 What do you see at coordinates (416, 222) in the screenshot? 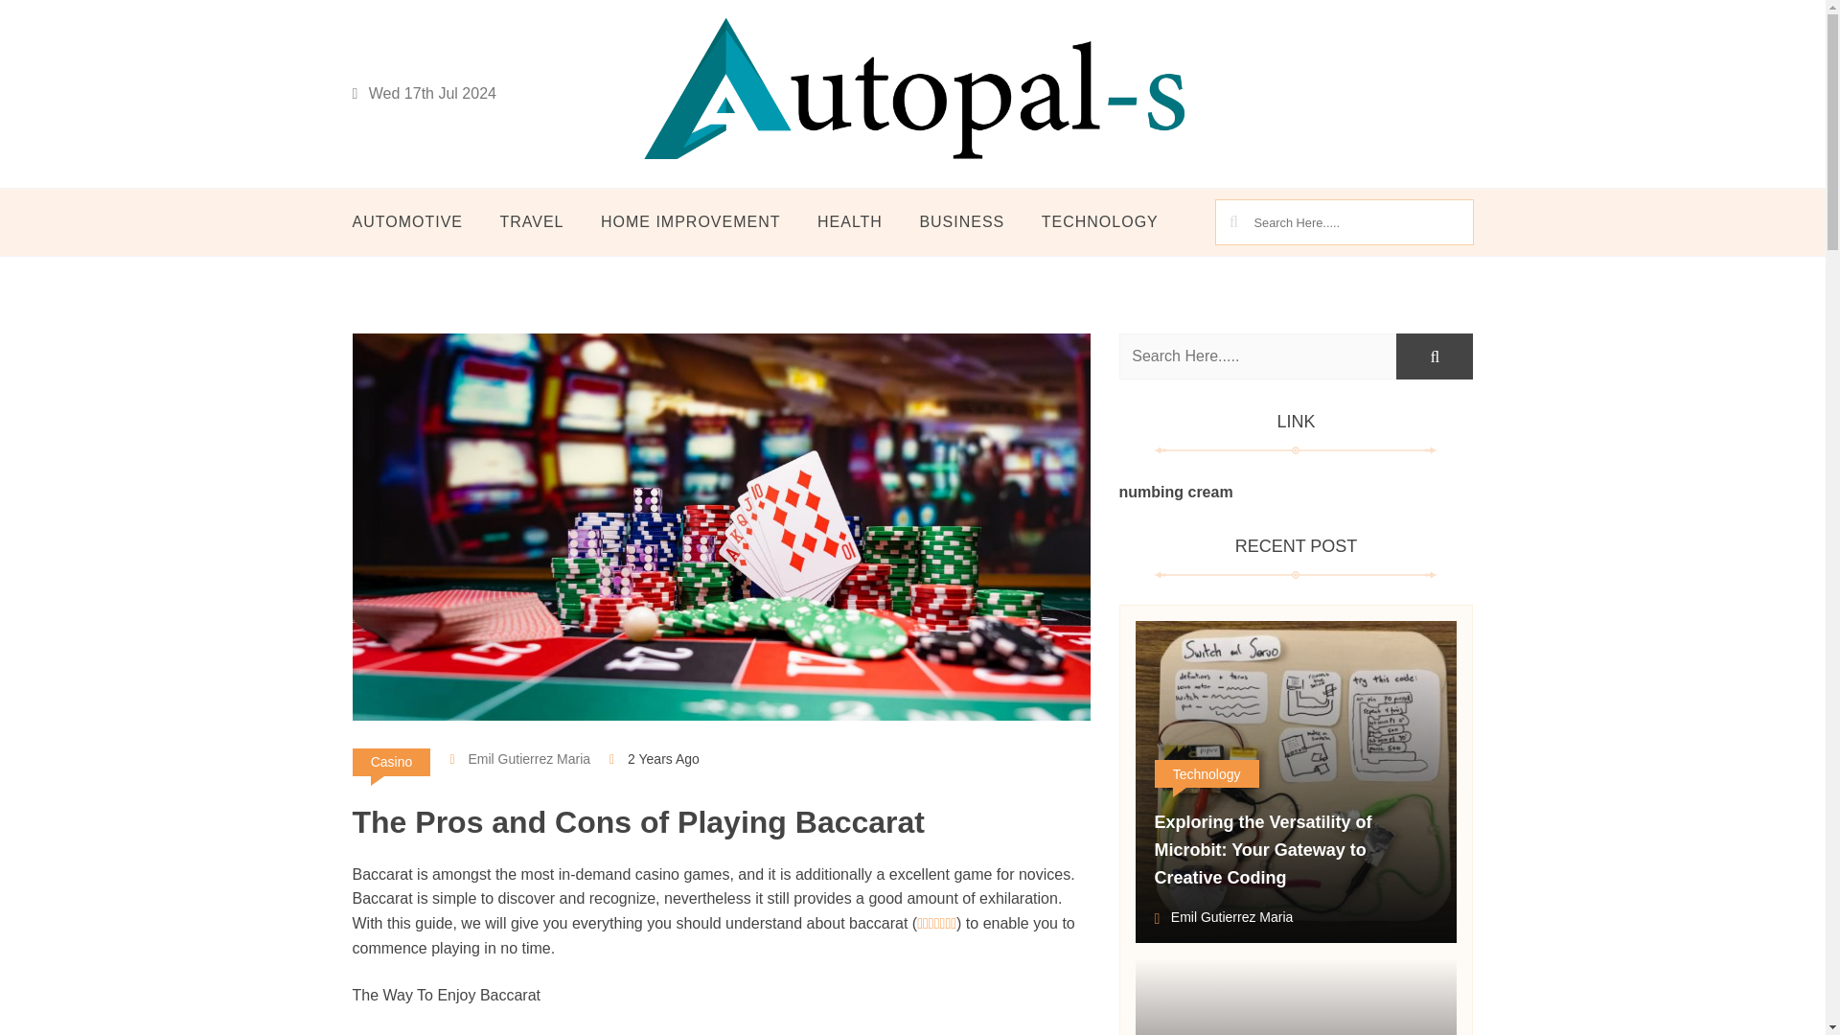
I see `AUTOMOTIVE` at bounding box center [416, 222].